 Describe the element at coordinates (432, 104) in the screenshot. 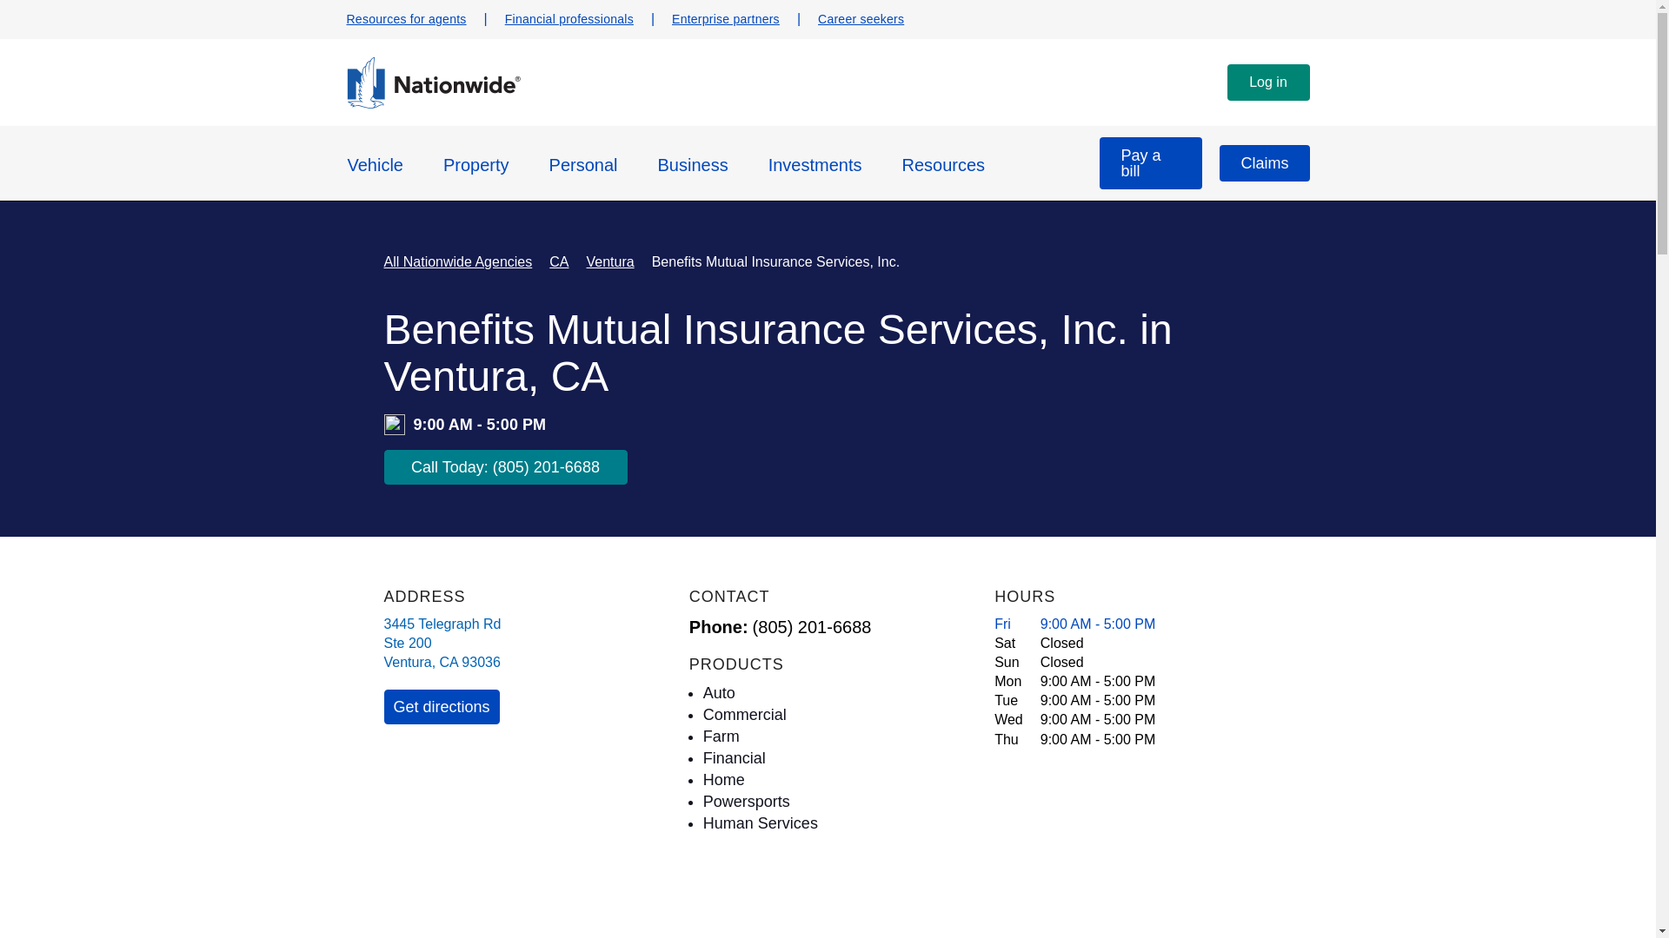

I see `Link to Nationwide main website` at that location.